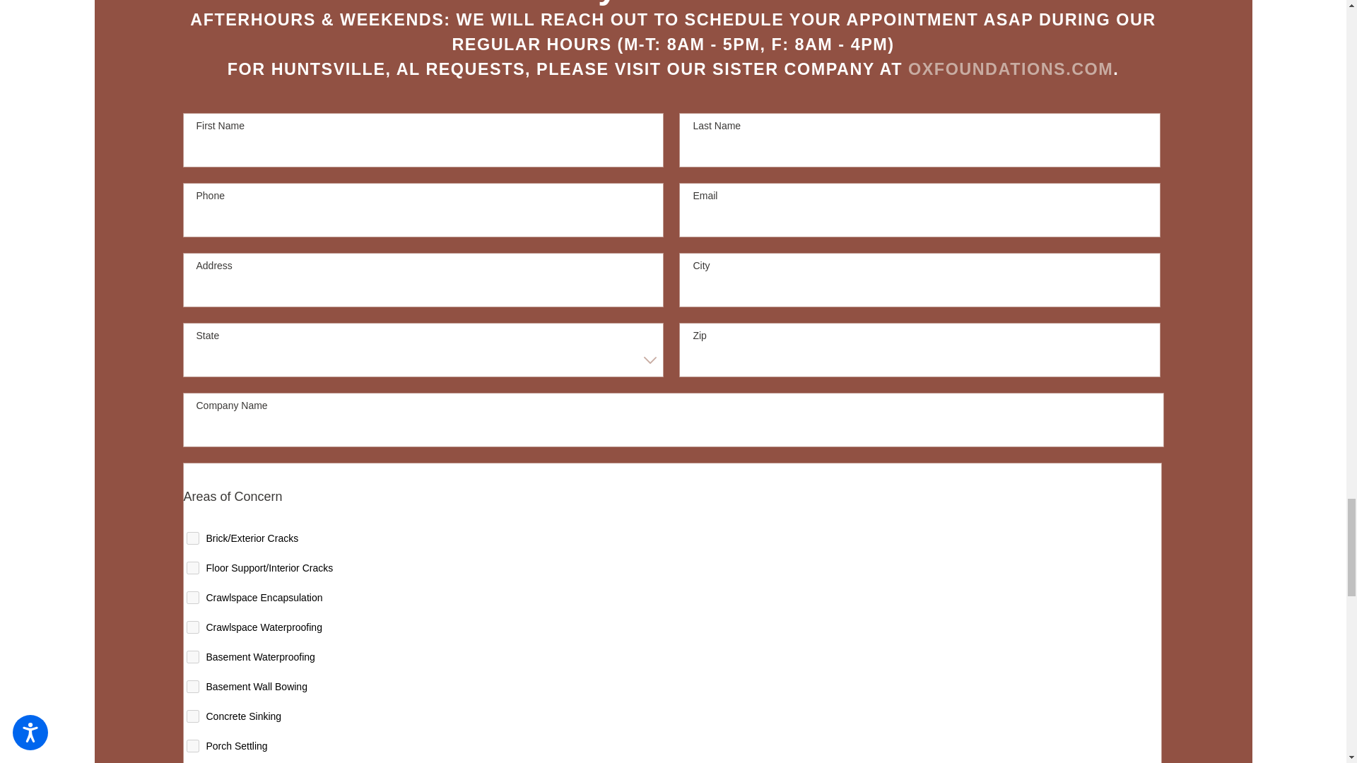 This screenshot has width=1357, height=763. What do you see at coordinates (193, 657) in the screenshot?
I see `Basement Waterproofing` at bounding box center [193, 657].